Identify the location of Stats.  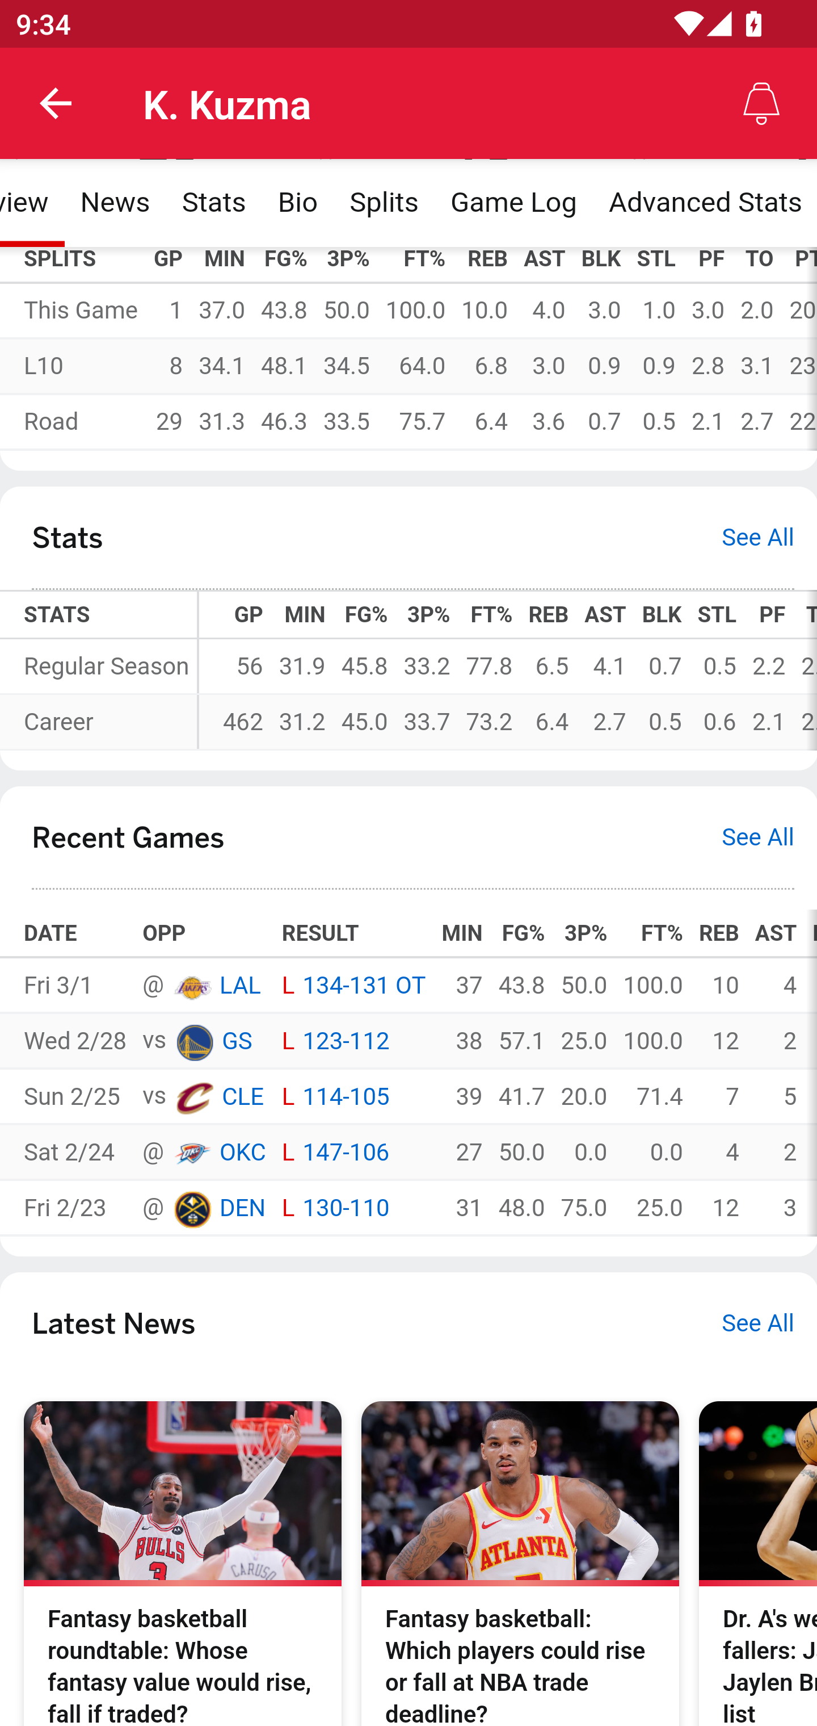
(213, 203).